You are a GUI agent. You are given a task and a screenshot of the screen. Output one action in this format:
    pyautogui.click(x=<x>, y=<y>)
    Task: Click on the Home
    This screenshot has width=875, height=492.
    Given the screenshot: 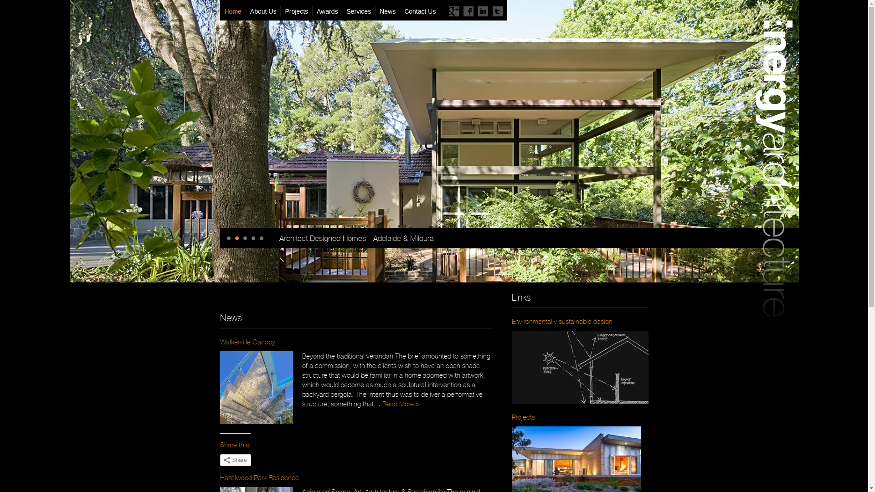 What is the action you would take?
    pyautogui.click(x=234, y=11)
    